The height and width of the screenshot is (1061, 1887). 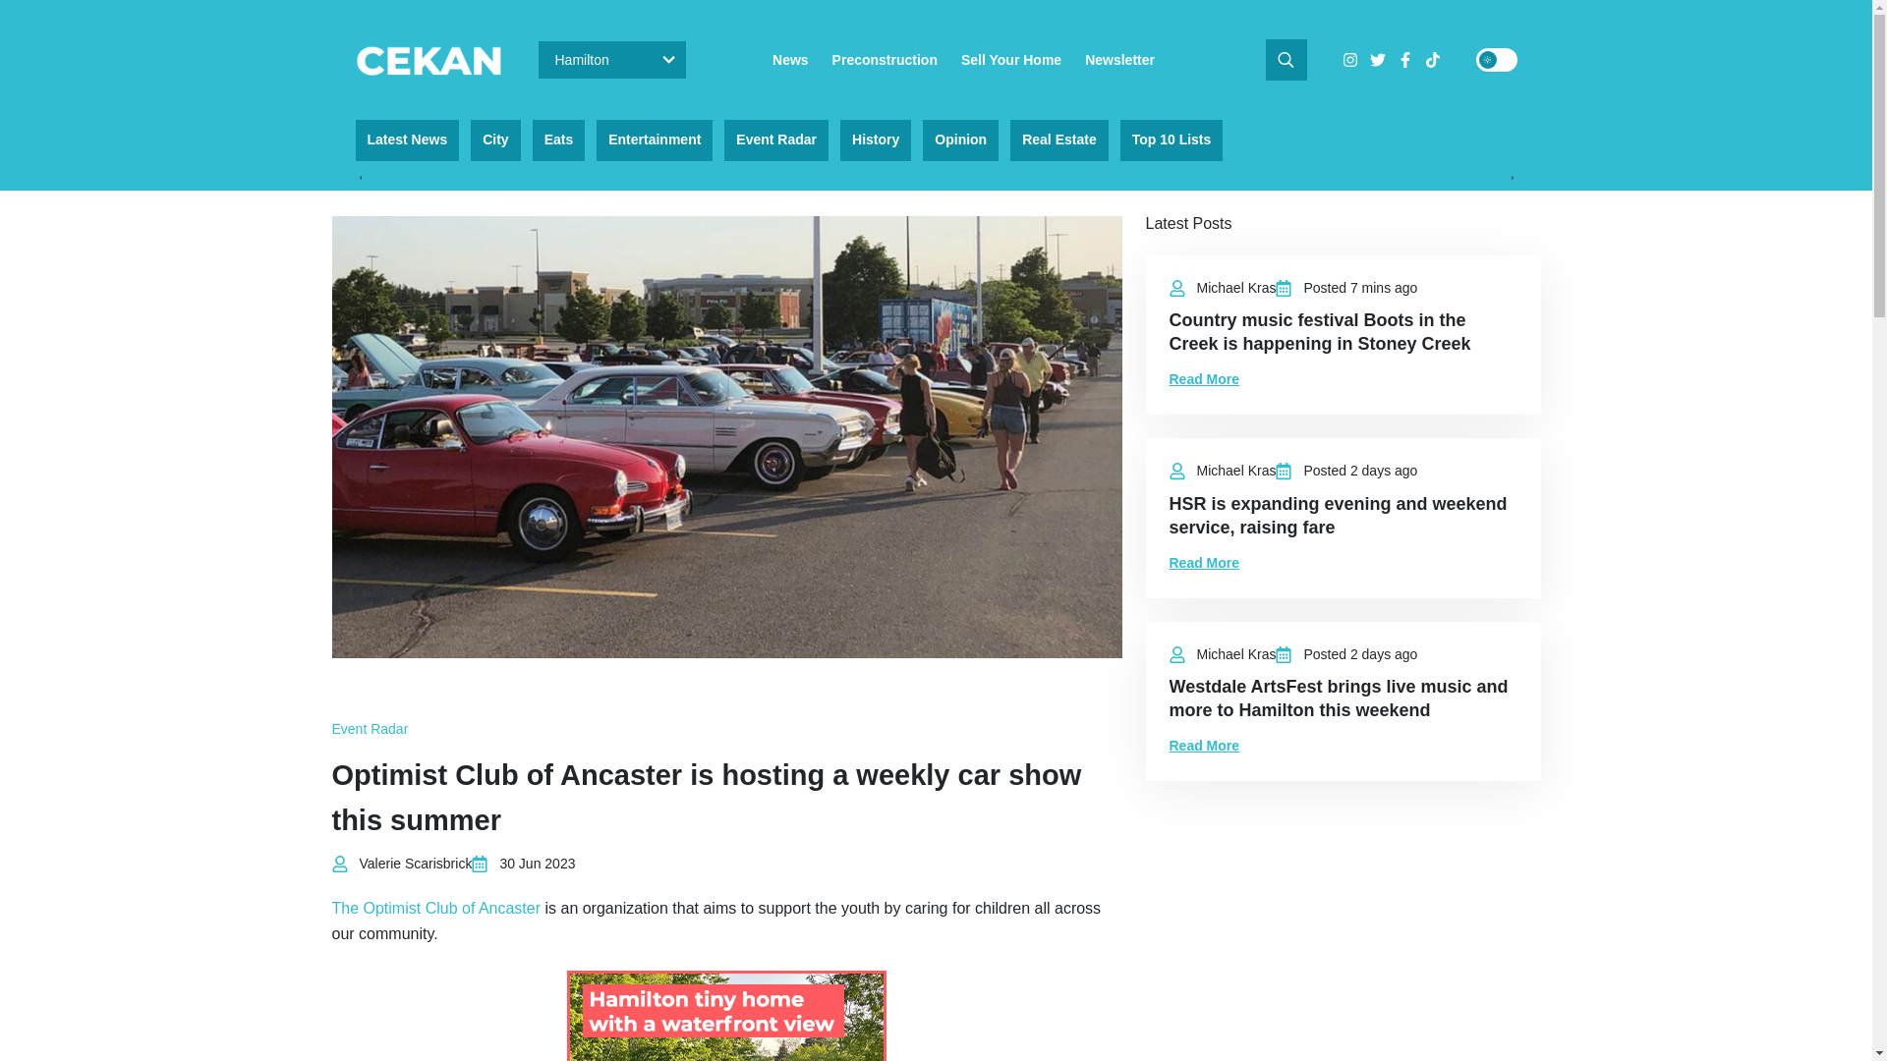 What do you see at coordinates (776, 140) in the screenshot?
I see `Event Radar` at bounding box center [776, 140].